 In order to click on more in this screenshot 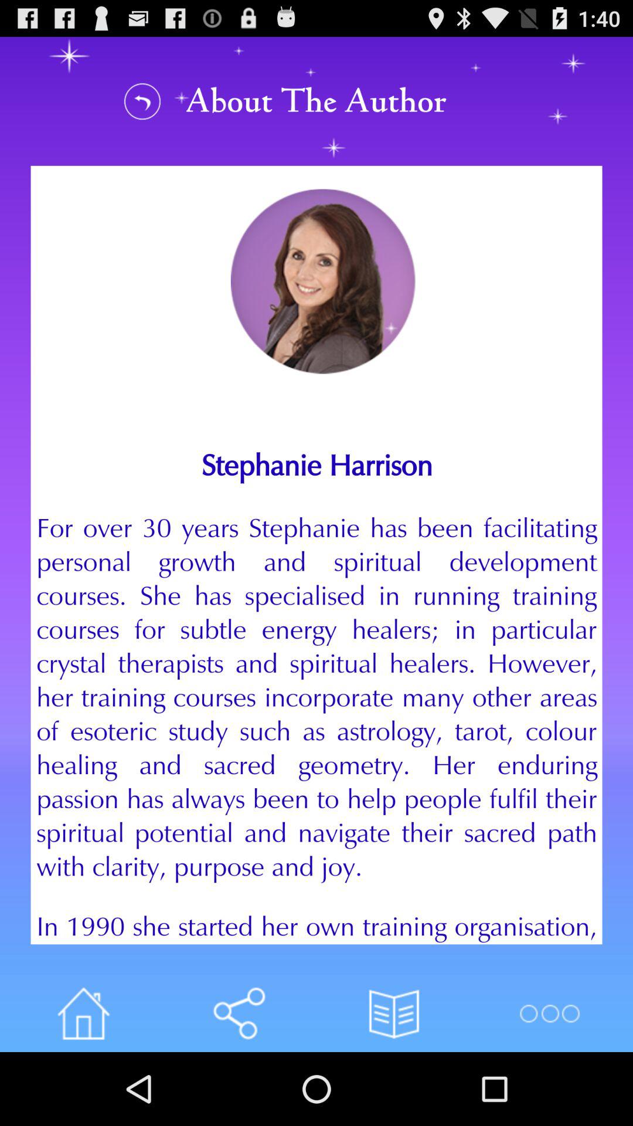, I will do `click(549, 1013)`.